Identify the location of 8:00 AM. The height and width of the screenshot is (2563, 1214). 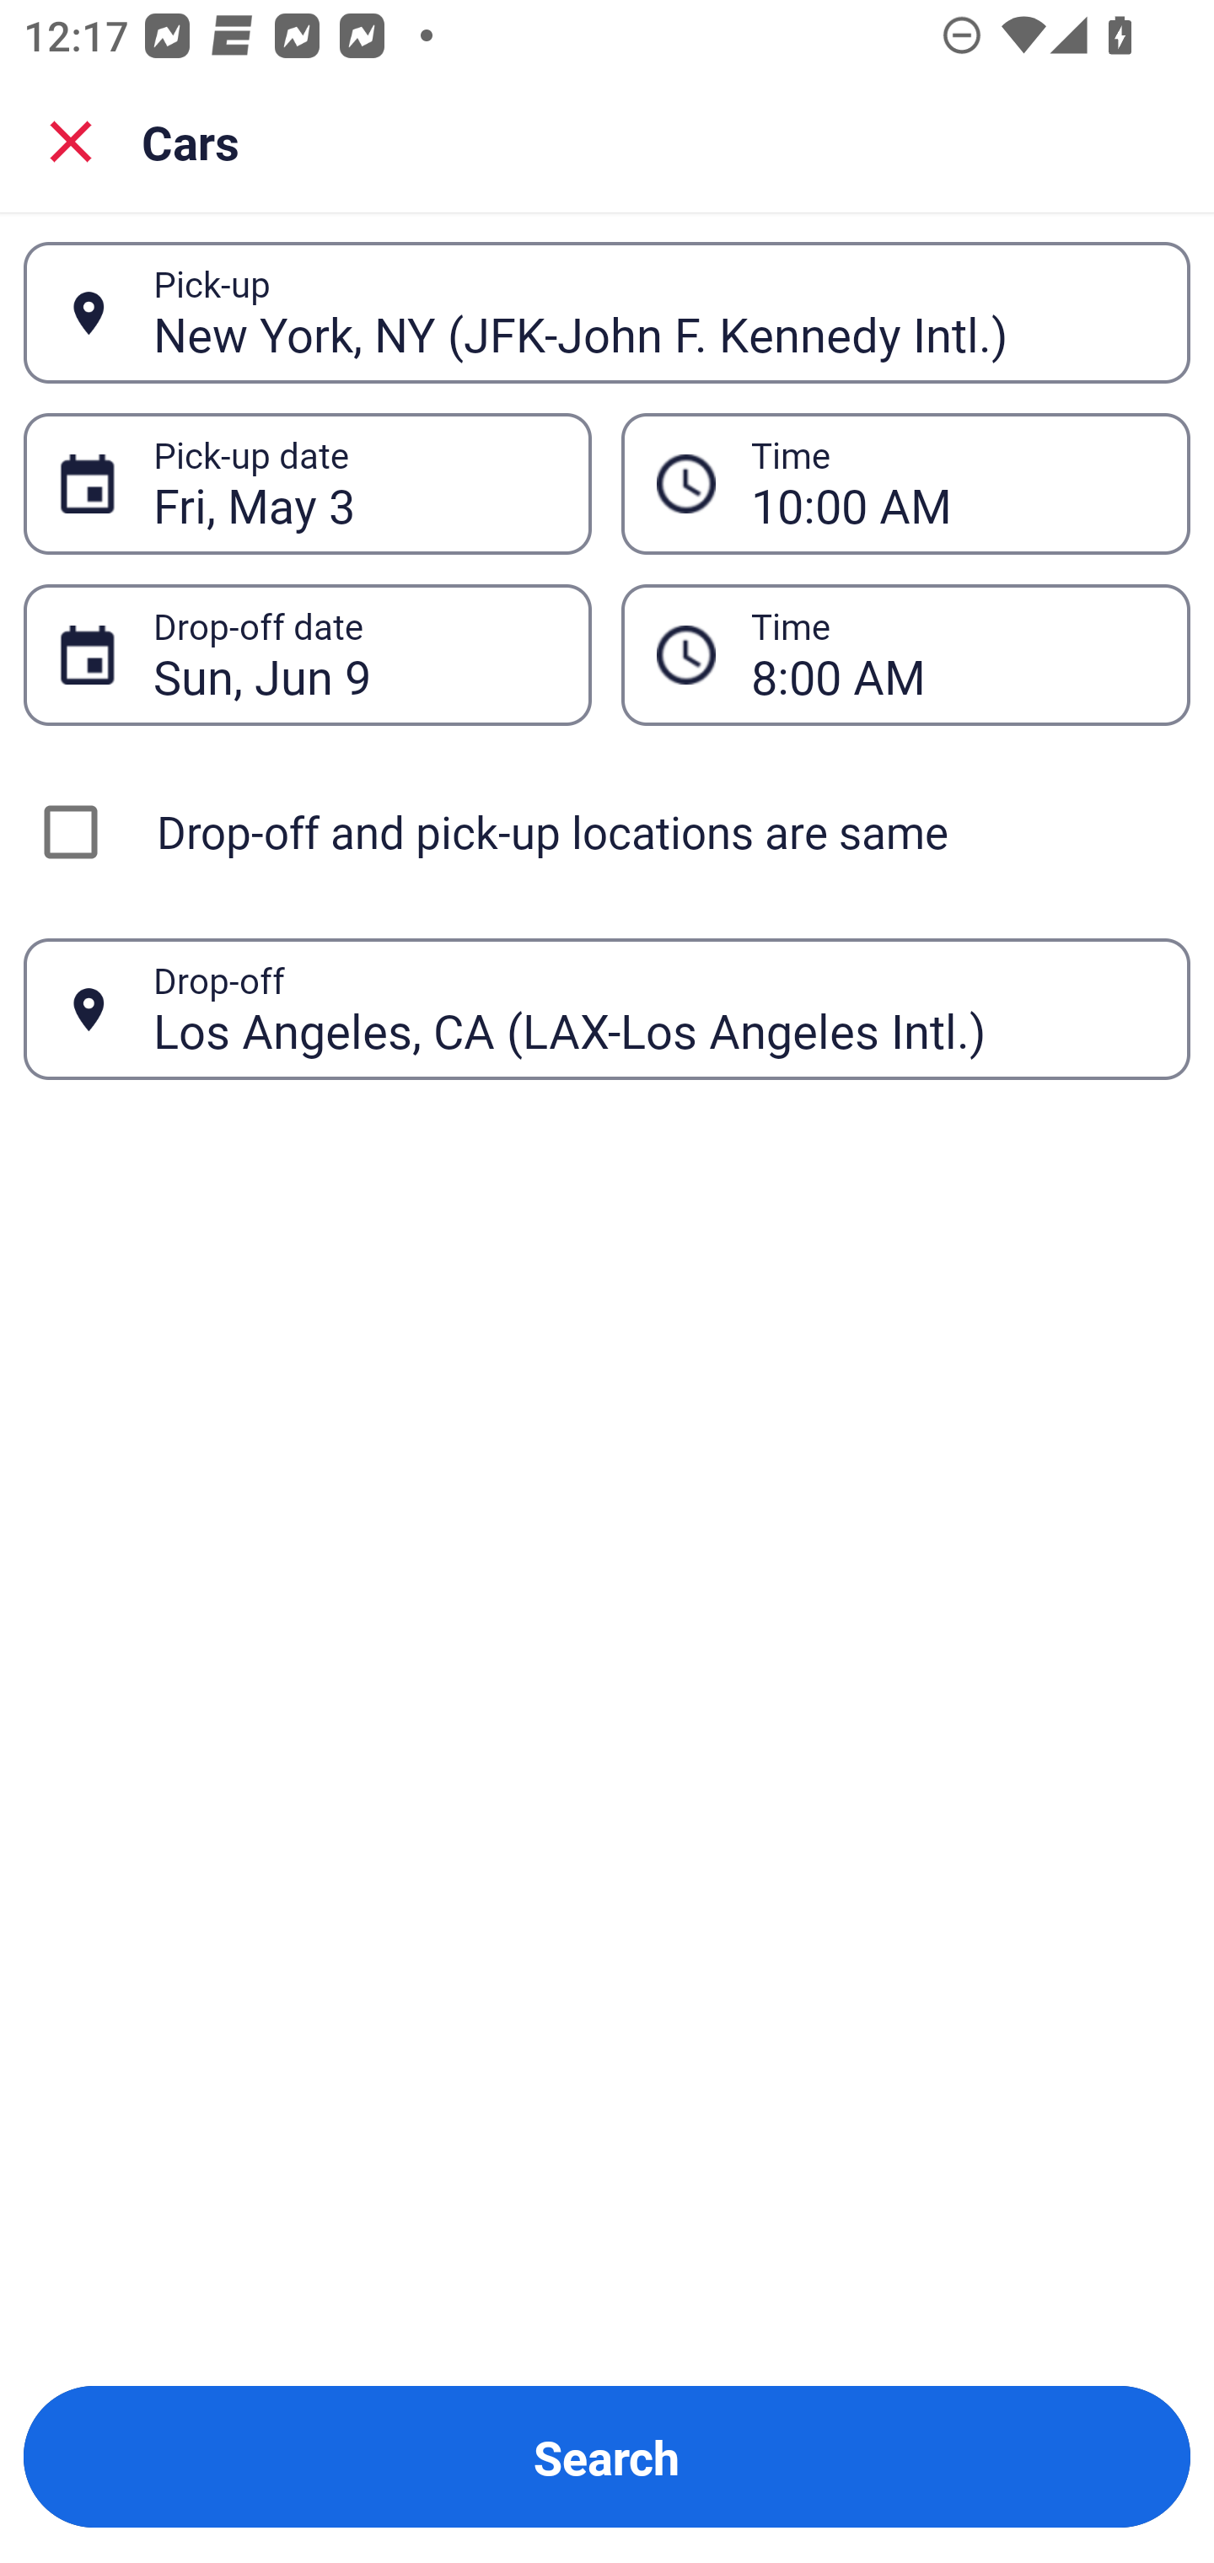
(953, 654).